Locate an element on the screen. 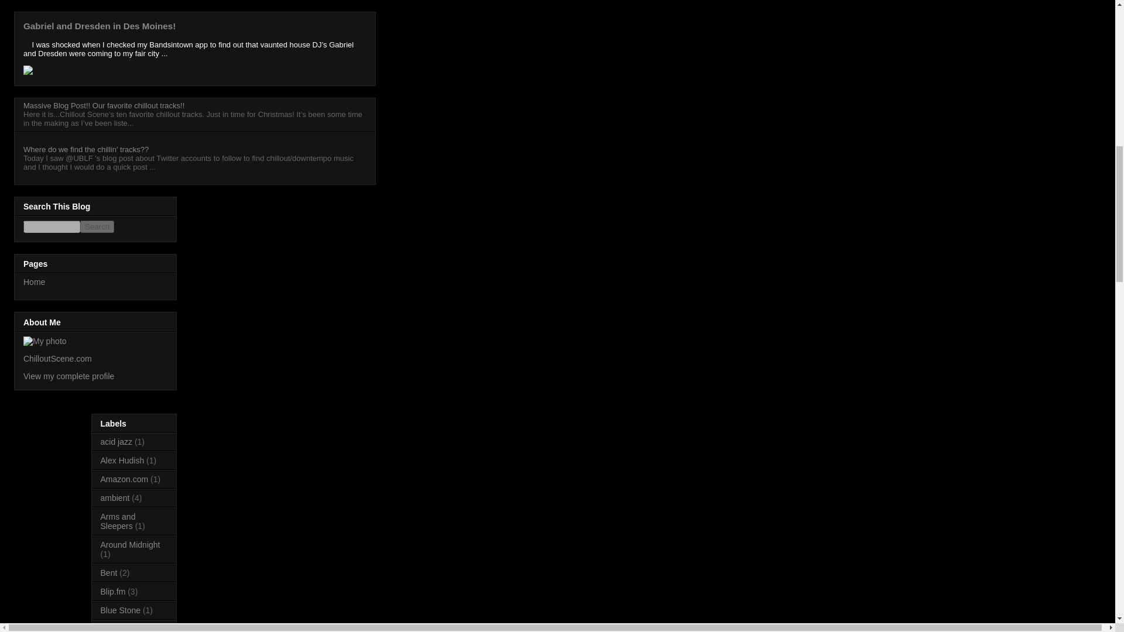  Gabriel and Dresden in Des Moines! is located at coordinates (100, 26).